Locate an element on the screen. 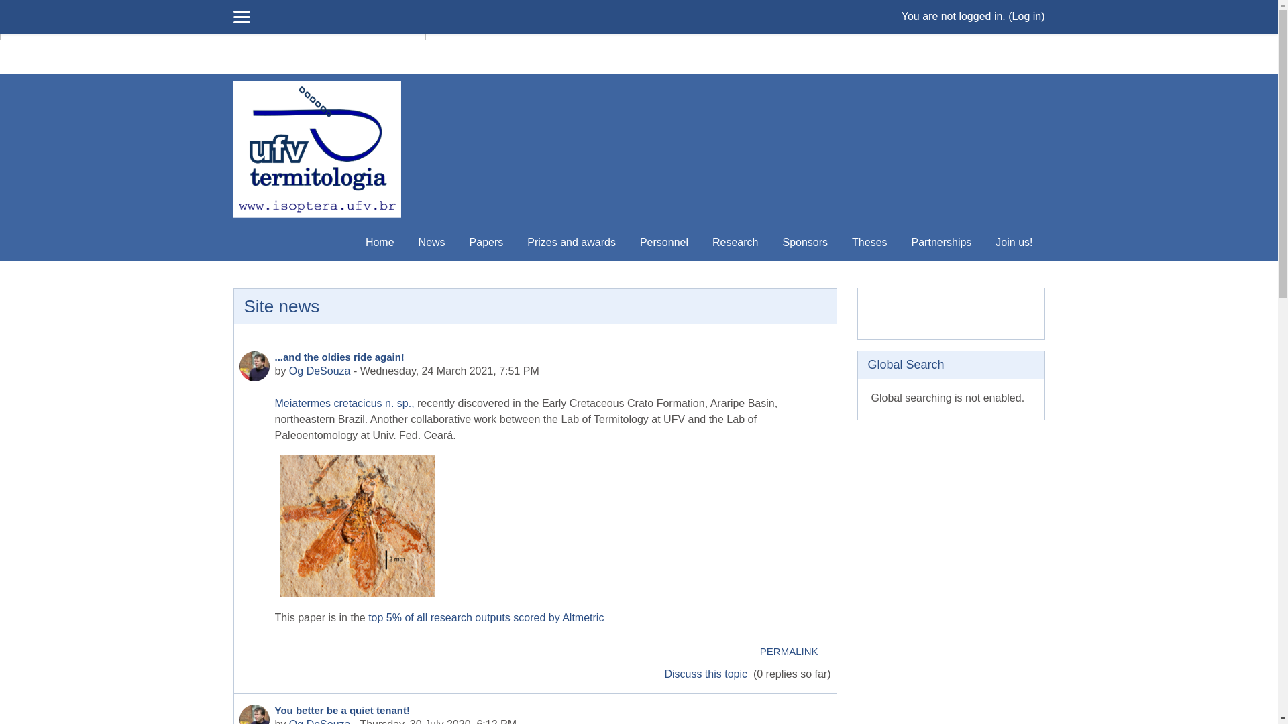 Image resolution: width=1288 pixels, height=724 pixels. Research is located at coordinates (735, 243).